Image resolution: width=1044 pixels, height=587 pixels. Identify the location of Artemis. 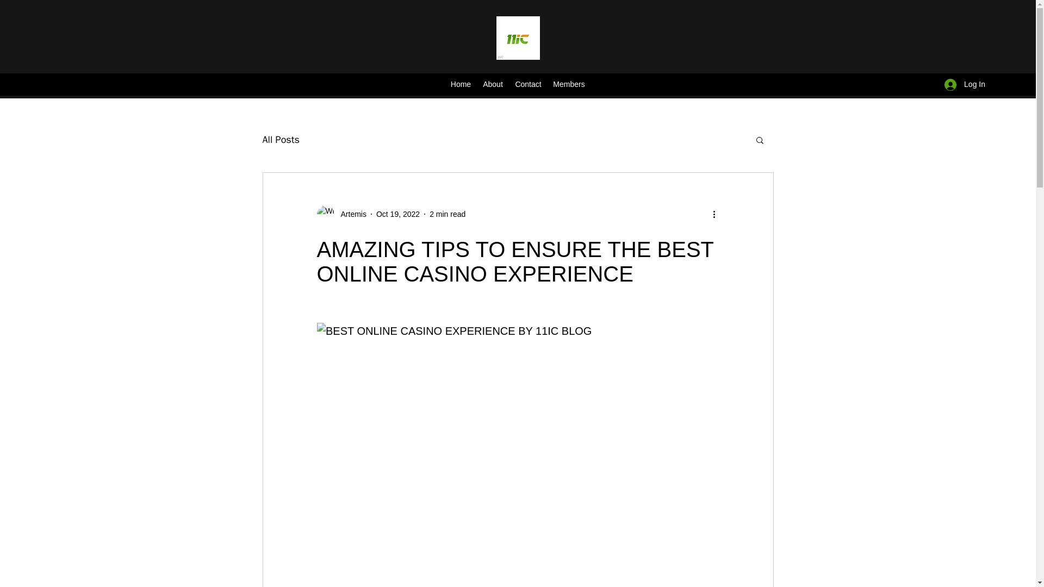
(341, 214).